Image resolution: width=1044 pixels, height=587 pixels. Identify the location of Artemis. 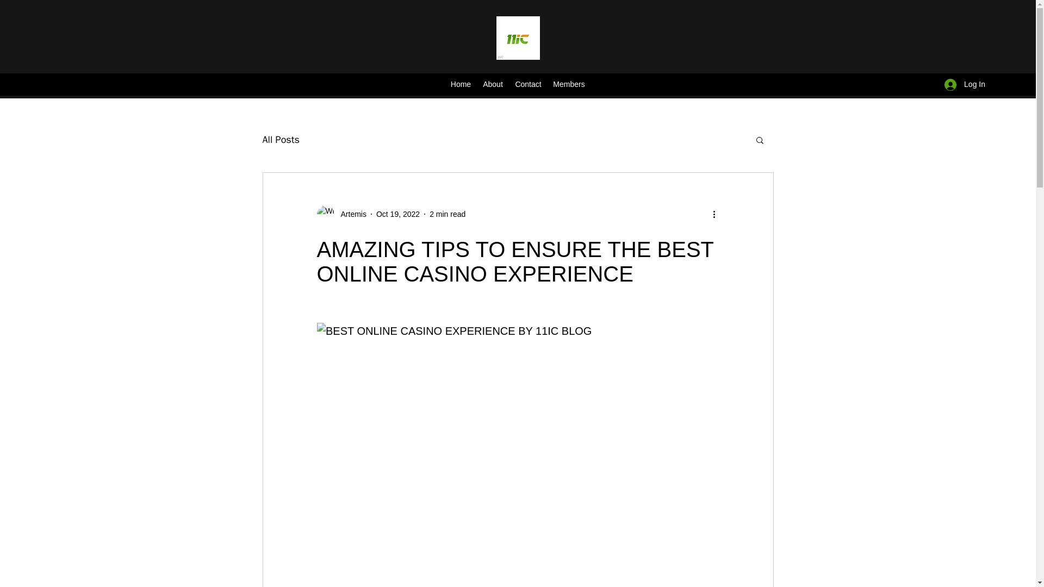
(341, 214).